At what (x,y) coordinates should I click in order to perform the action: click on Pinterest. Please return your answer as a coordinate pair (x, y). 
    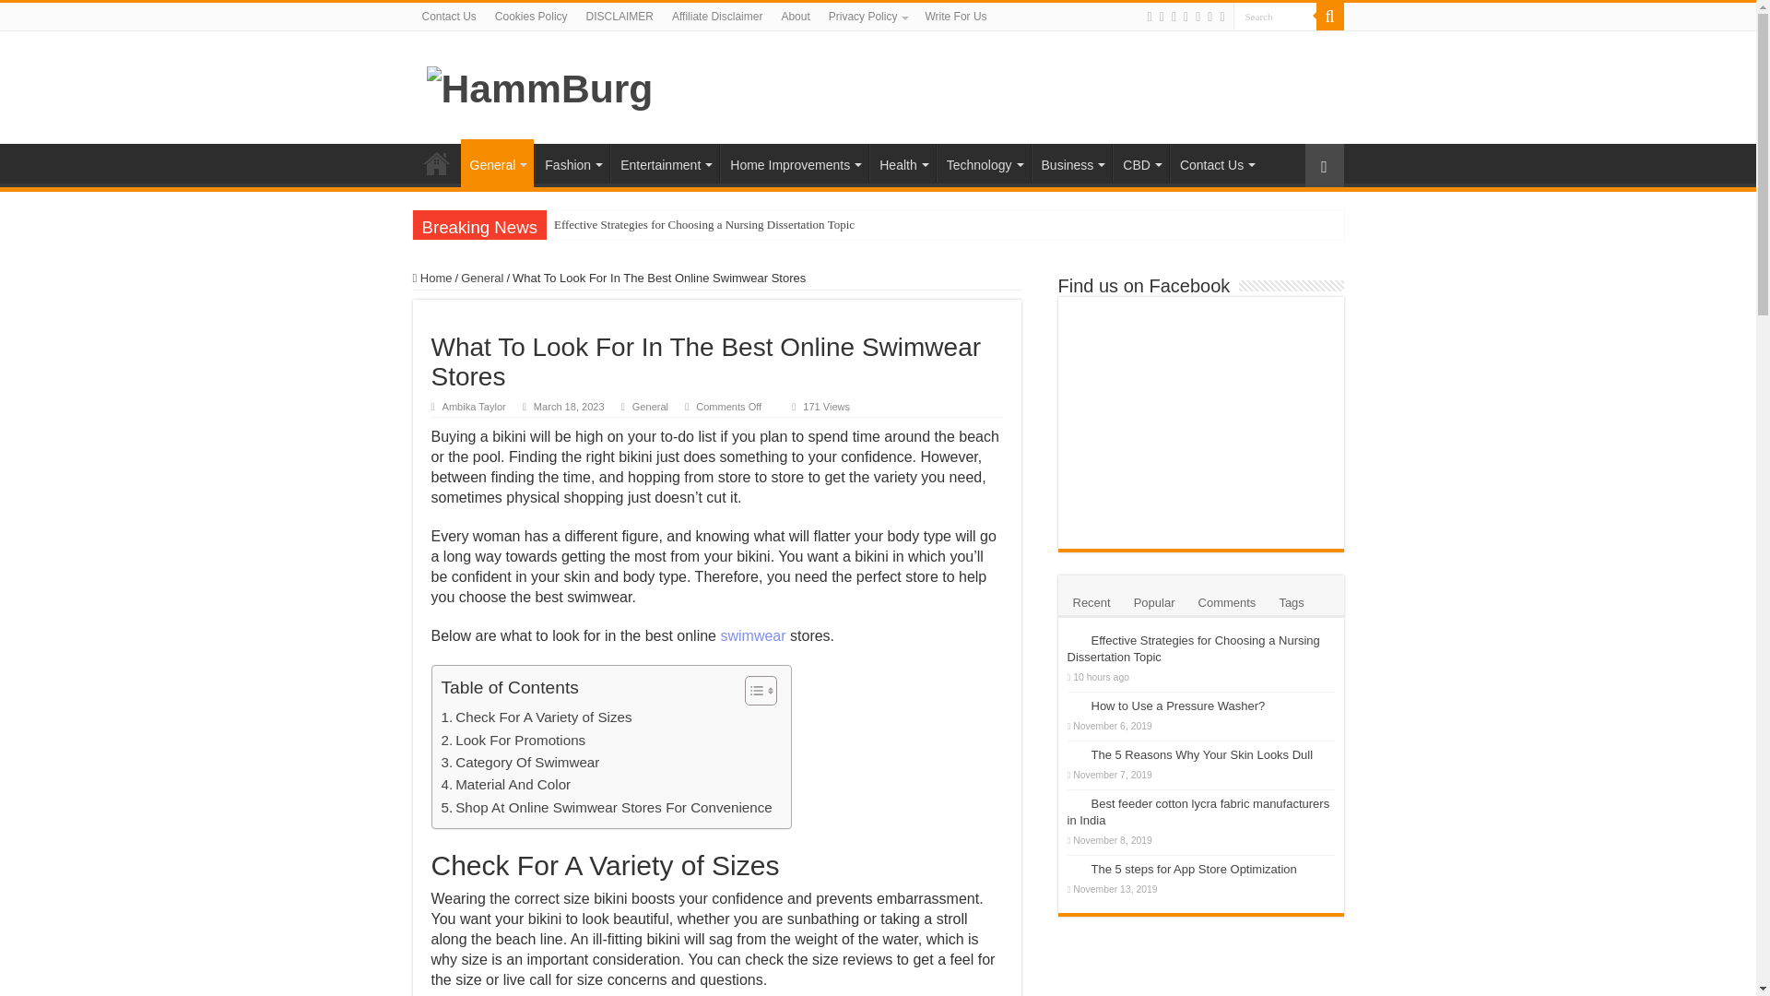
    Looking at the image, I should click on (1174, 17).